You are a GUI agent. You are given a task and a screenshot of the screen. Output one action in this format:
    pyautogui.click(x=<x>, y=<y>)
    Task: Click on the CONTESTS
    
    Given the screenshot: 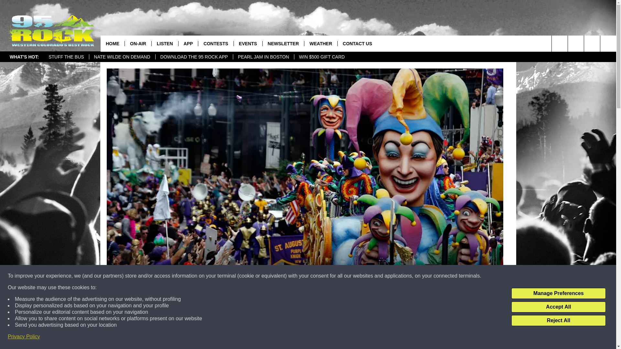 What is the action you would take?
    pyautogui.click(x=215, y=43)
    